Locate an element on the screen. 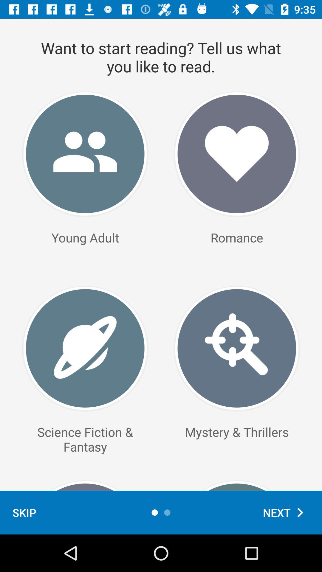 The height and width of the screenshot is (572, 322). jump until next is located at coordinates (286, 512).